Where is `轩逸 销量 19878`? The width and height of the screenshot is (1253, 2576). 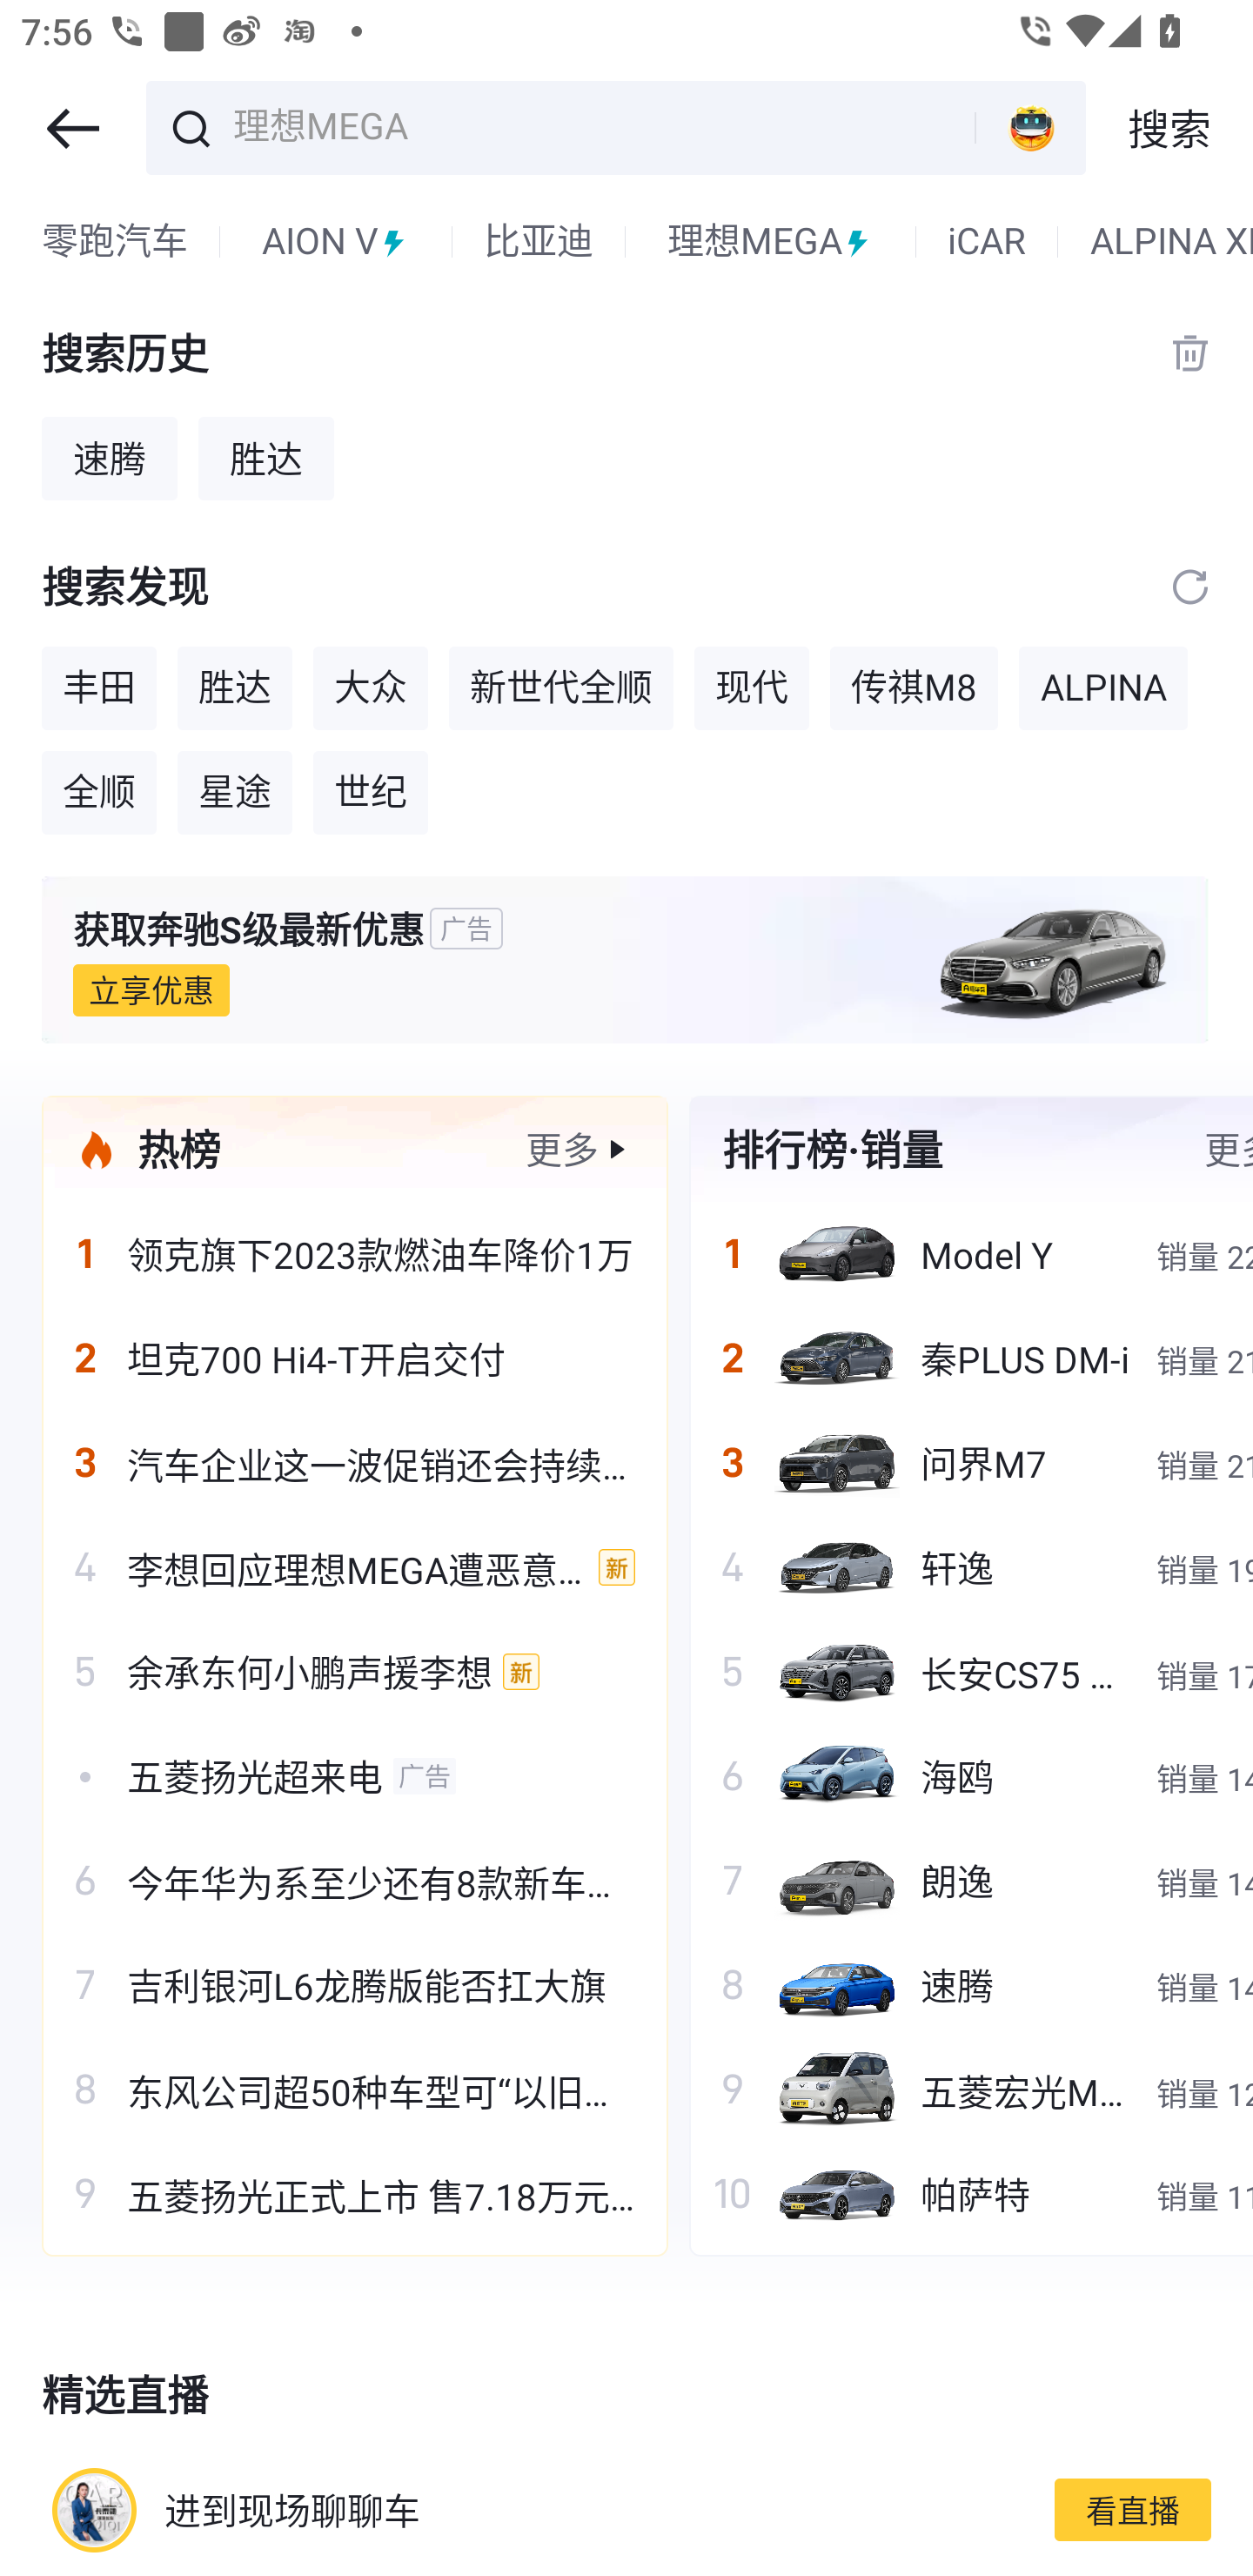
轩逸 销量 19878 is located at coordinates (971, 1566).